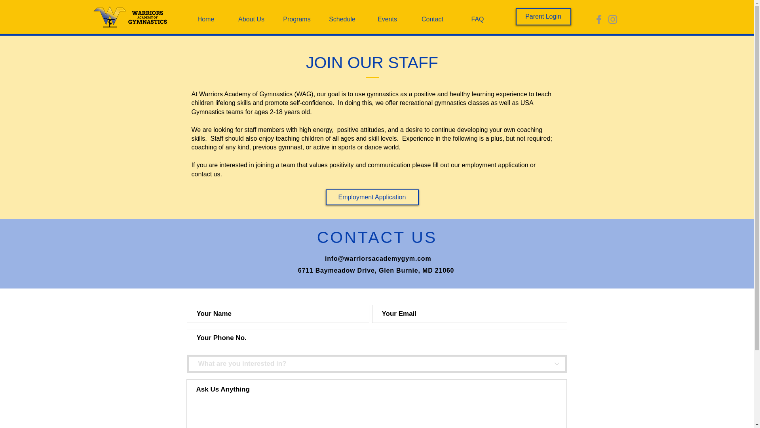 This screenshot has width=760, height=428. I want to click on FAQ, so click(477, 19).